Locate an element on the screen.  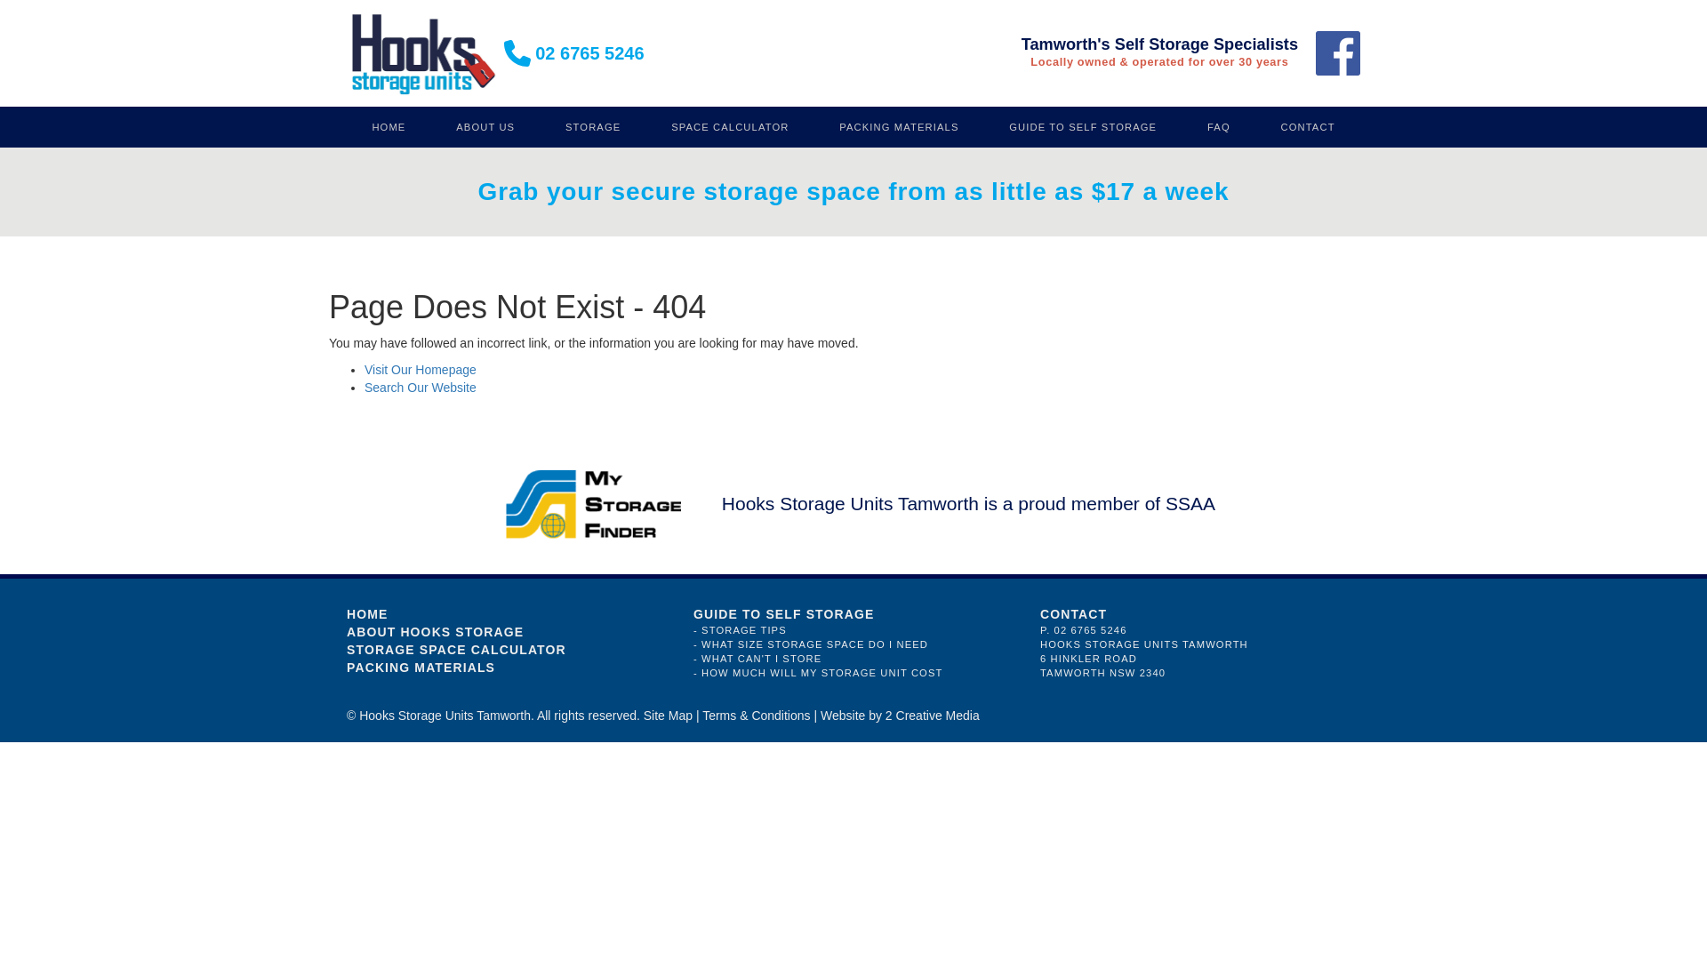
HOME is located at coordinates (507, 614).